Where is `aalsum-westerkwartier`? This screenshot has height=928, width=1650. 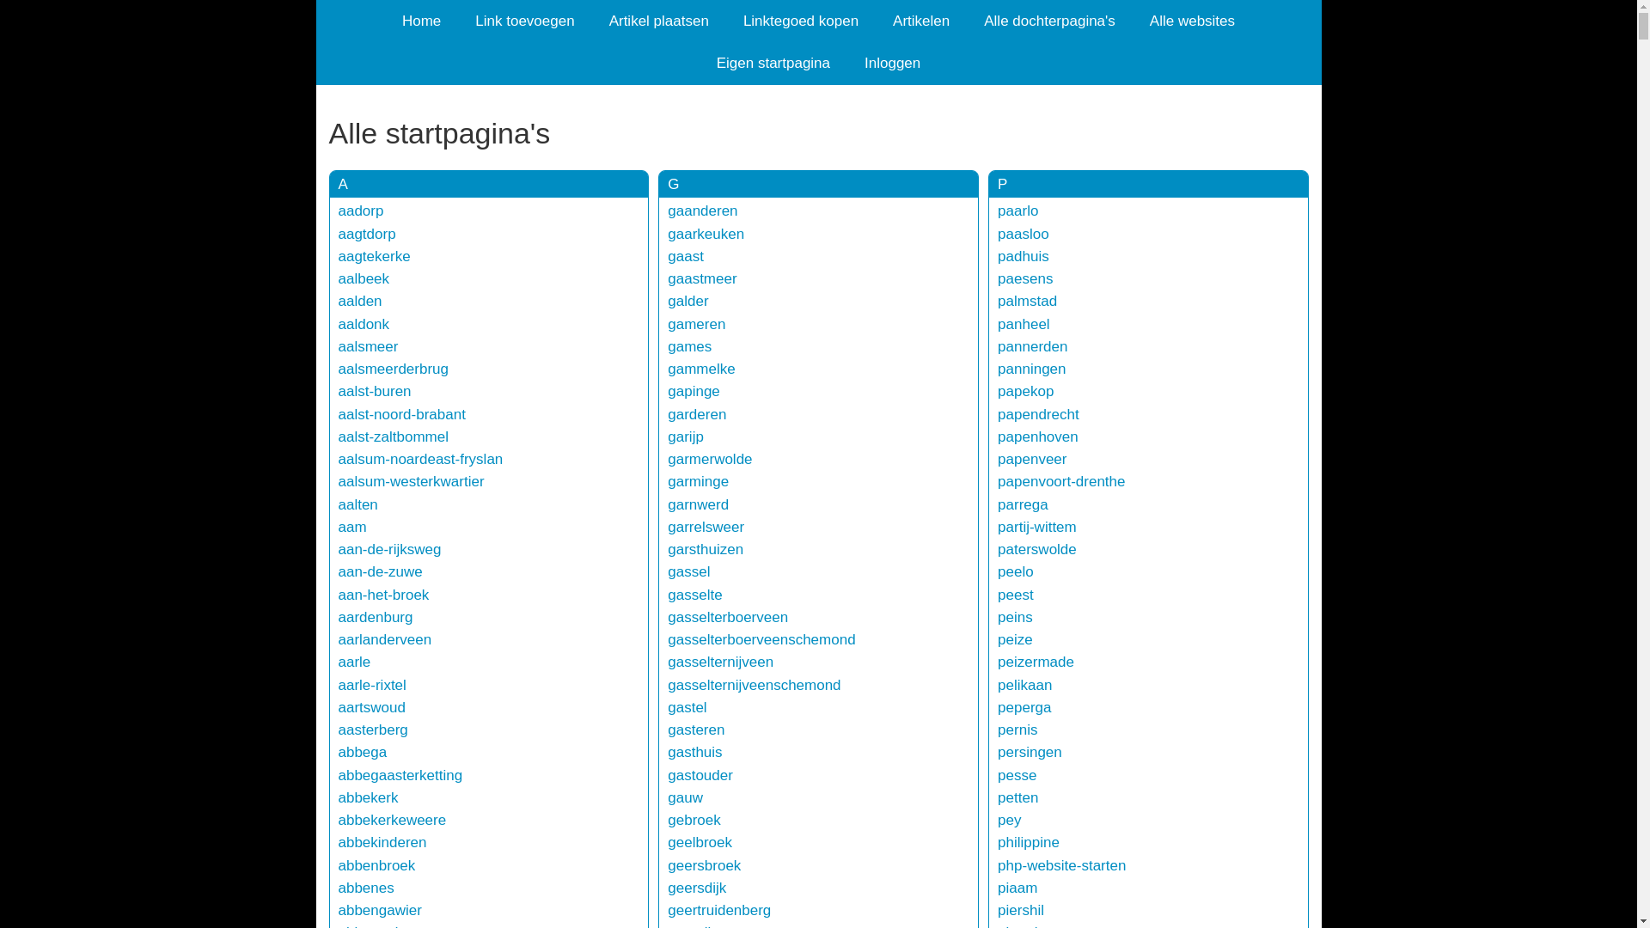
aalsum-westerkwartier is located at coordinates (412, 481).